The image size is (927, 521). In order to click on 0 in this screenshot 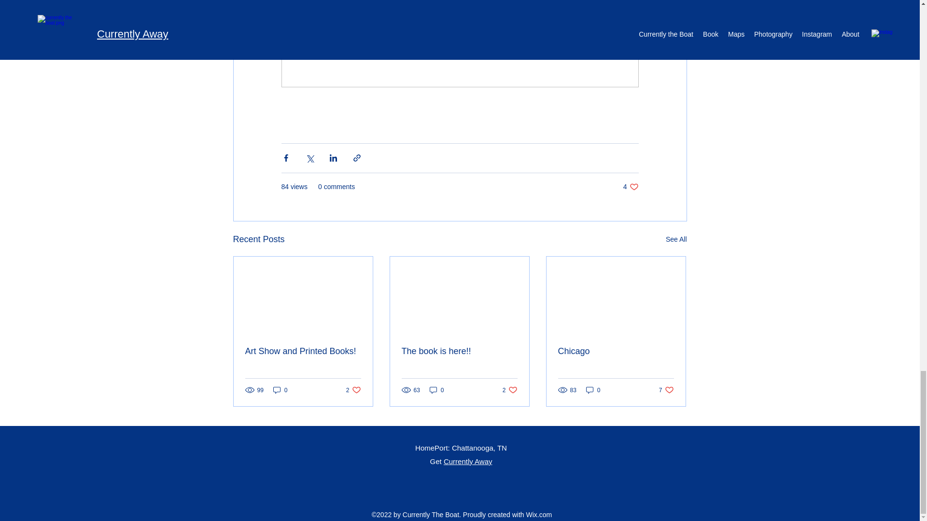, I will do `click(676, 239)`.